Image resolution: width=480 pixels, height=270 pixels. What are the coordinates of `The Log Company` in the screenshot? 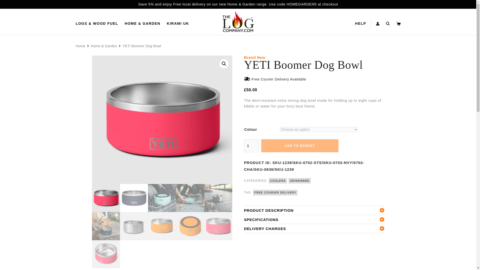 It's located at (238, 21).